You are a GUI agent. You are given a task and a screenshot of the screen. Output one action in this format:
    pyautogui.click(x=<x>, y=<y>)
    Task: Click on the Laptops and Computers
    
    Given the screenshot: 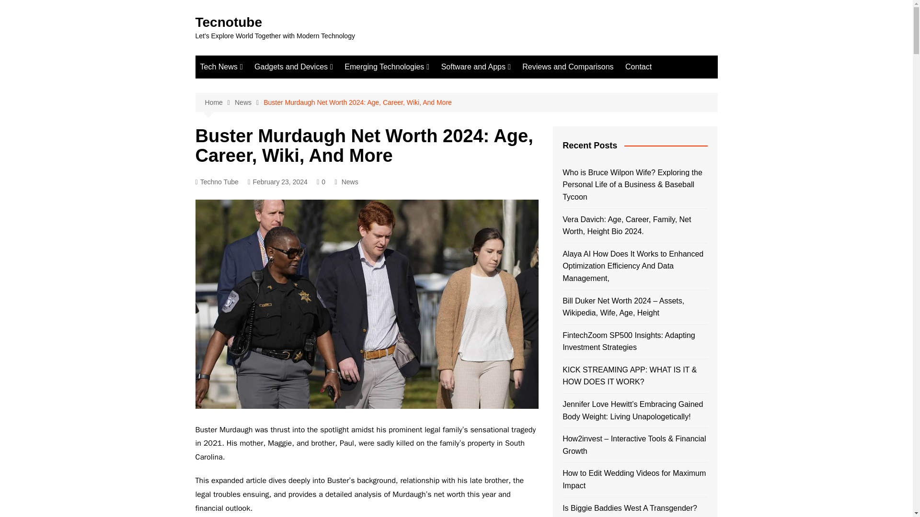 What is the action you would take?
    pyautogui.click(x=302, y=102)
    